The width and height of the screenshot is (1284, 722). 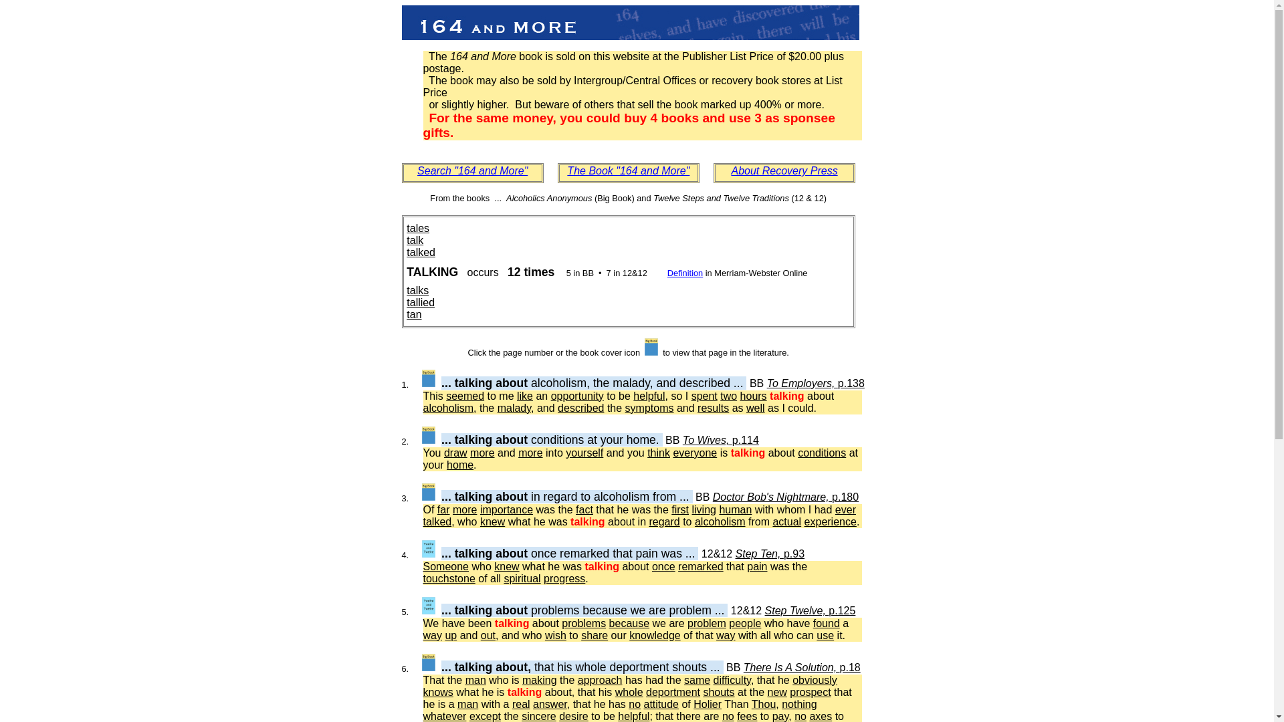 What do you see at coordinates (429, 435) in the screenshot?
I see `View BB p.114` at bounding box center [429, 435].